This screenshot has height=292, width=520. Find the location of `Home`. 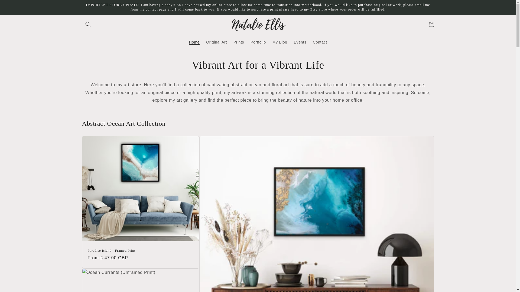

Home is located at coordinates (194, 42).